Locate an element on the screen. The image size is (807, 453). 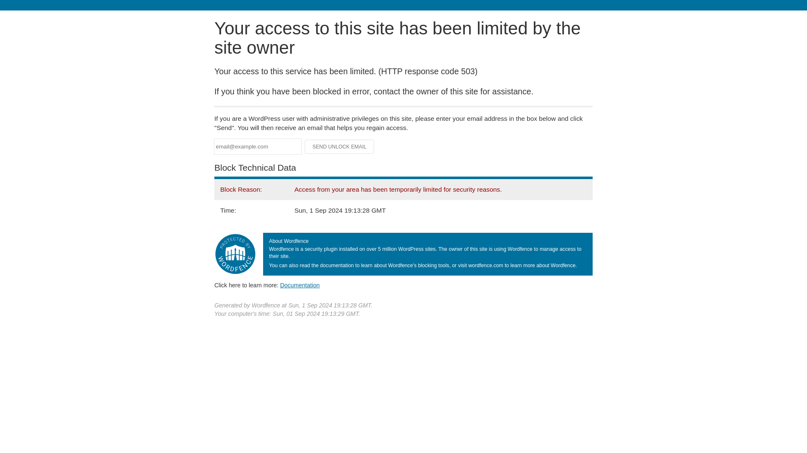
Documentation is located at coordinates (300, 285).